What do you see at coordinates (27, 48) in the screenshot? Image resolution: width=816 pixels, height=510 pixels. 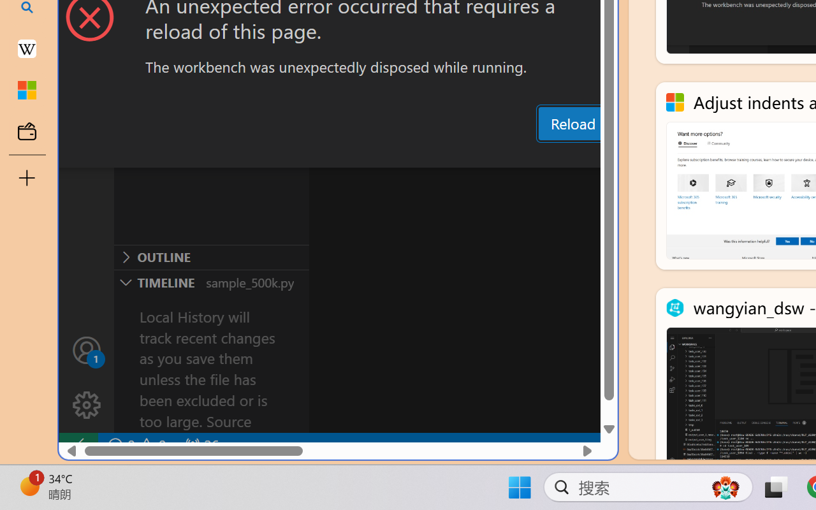 I see `Earth - Wikipedia` at bounding box center [27, 48].